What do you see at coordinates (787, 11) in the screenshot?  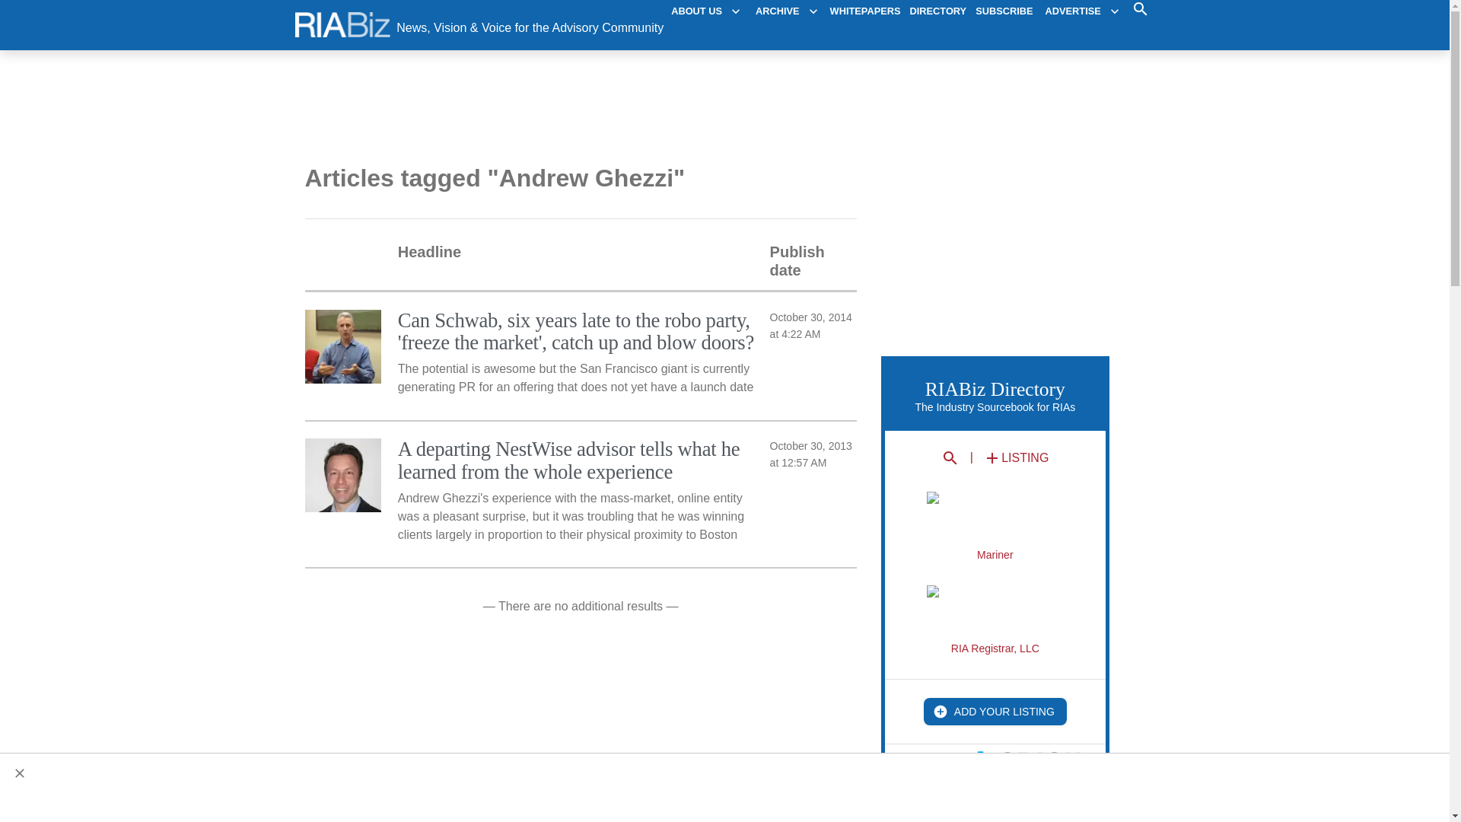 I see `ARCHIVE` at bounding box center [787, 11].